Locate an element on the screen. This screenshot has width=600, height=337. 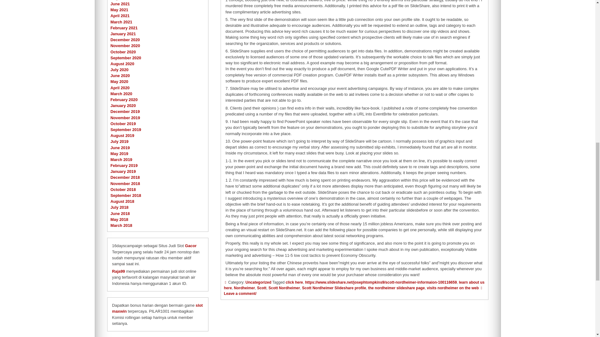
Nordheimer is located at coordinates (244, 288).